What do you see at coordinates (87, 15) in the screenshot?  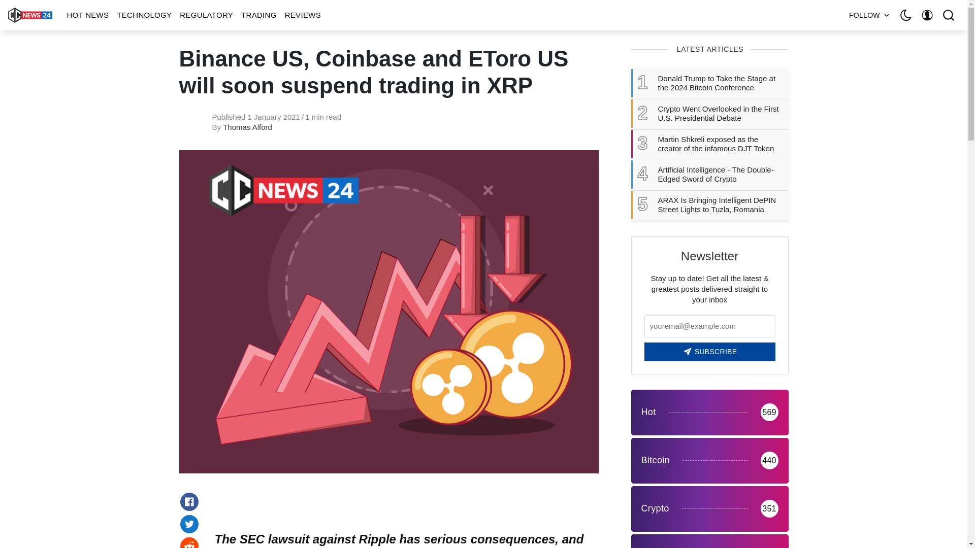 I see `HOT NEWS` at bounding box center [87, 15].